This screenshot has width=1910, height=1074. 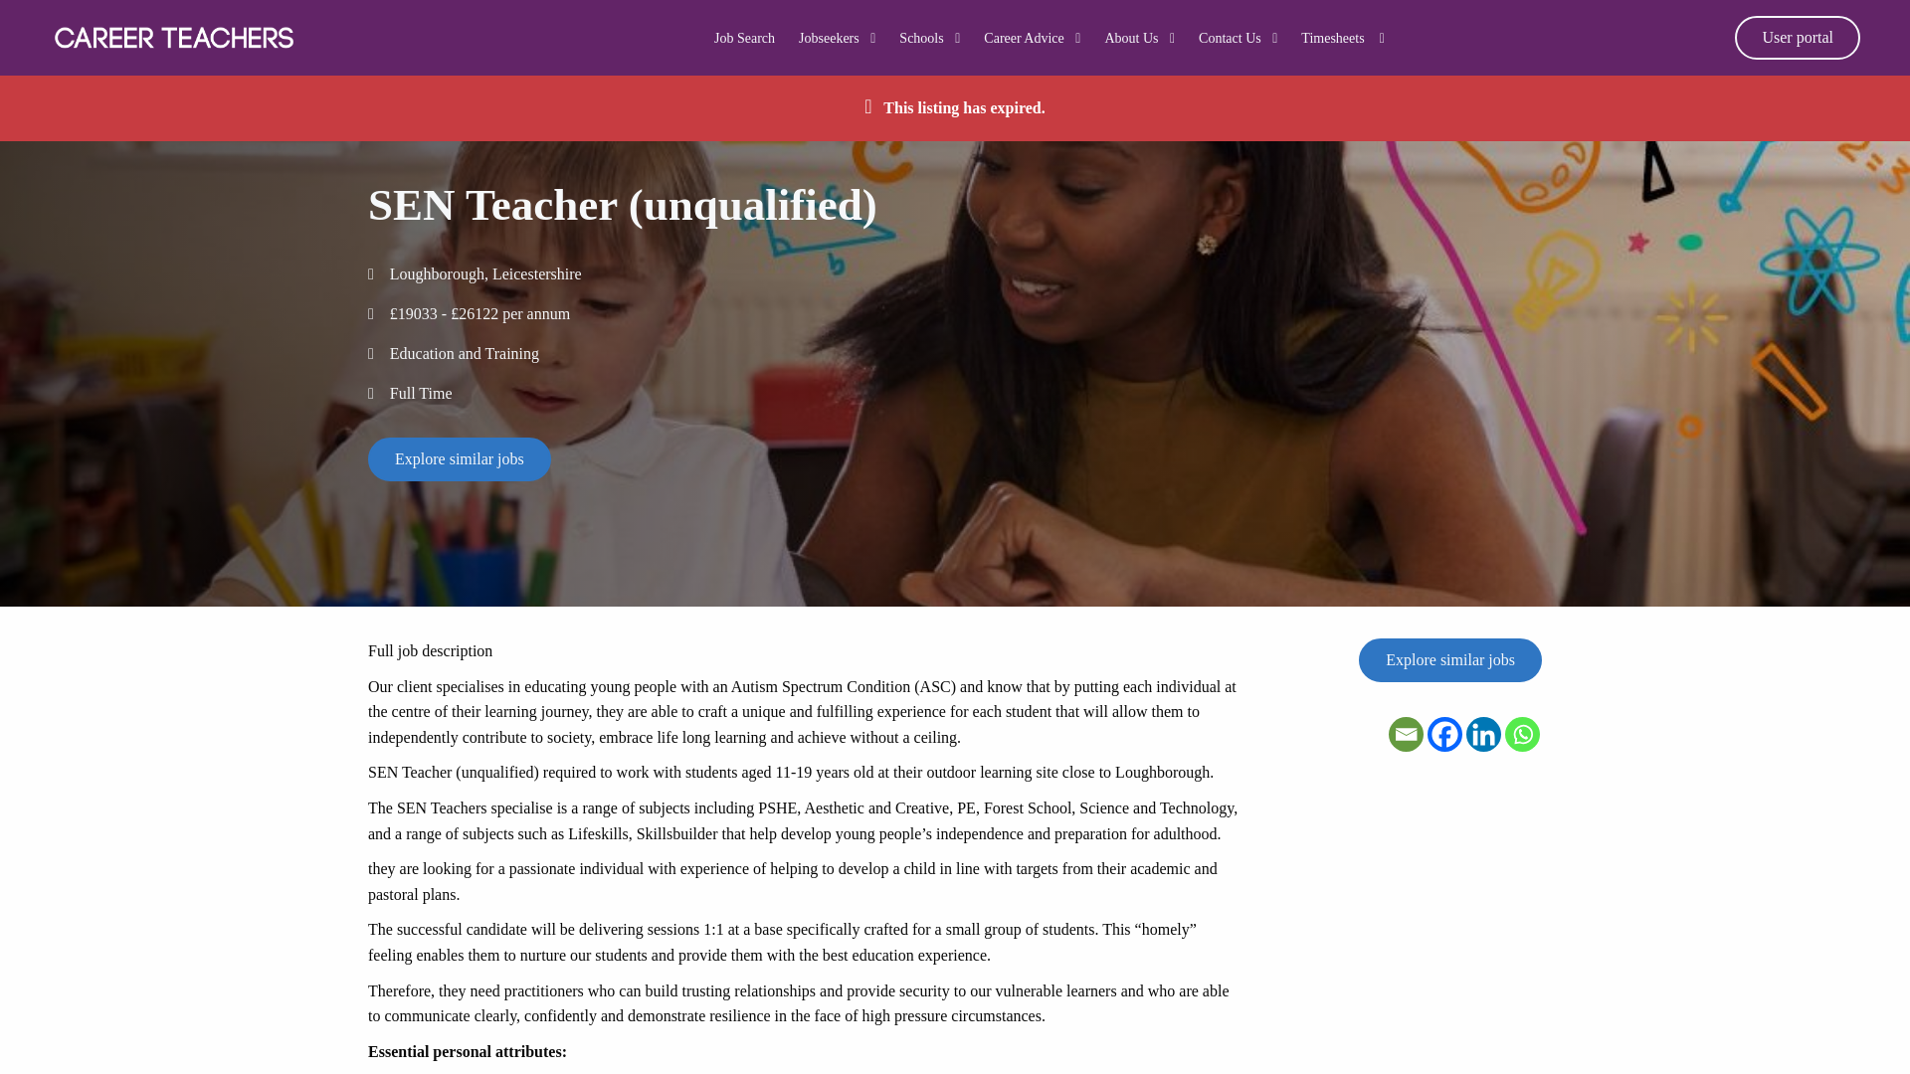 I want to click on Email, so click(x=1405, y=734).